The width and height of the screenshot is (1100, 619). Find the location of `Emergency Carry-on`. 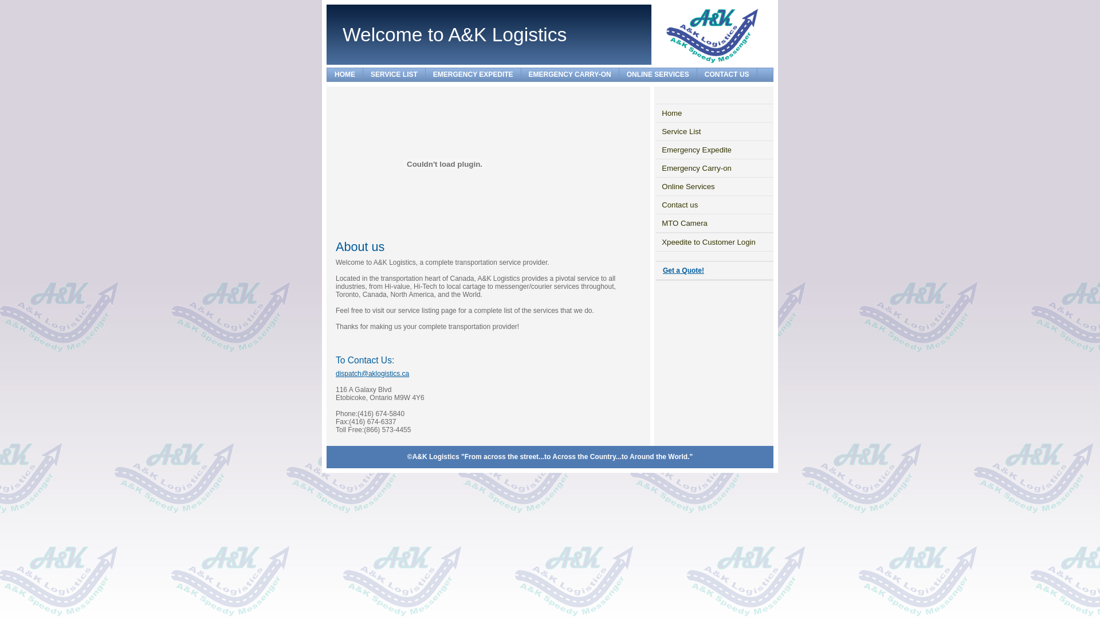

Emergency Carry-on is located at coordinates (715, 169).